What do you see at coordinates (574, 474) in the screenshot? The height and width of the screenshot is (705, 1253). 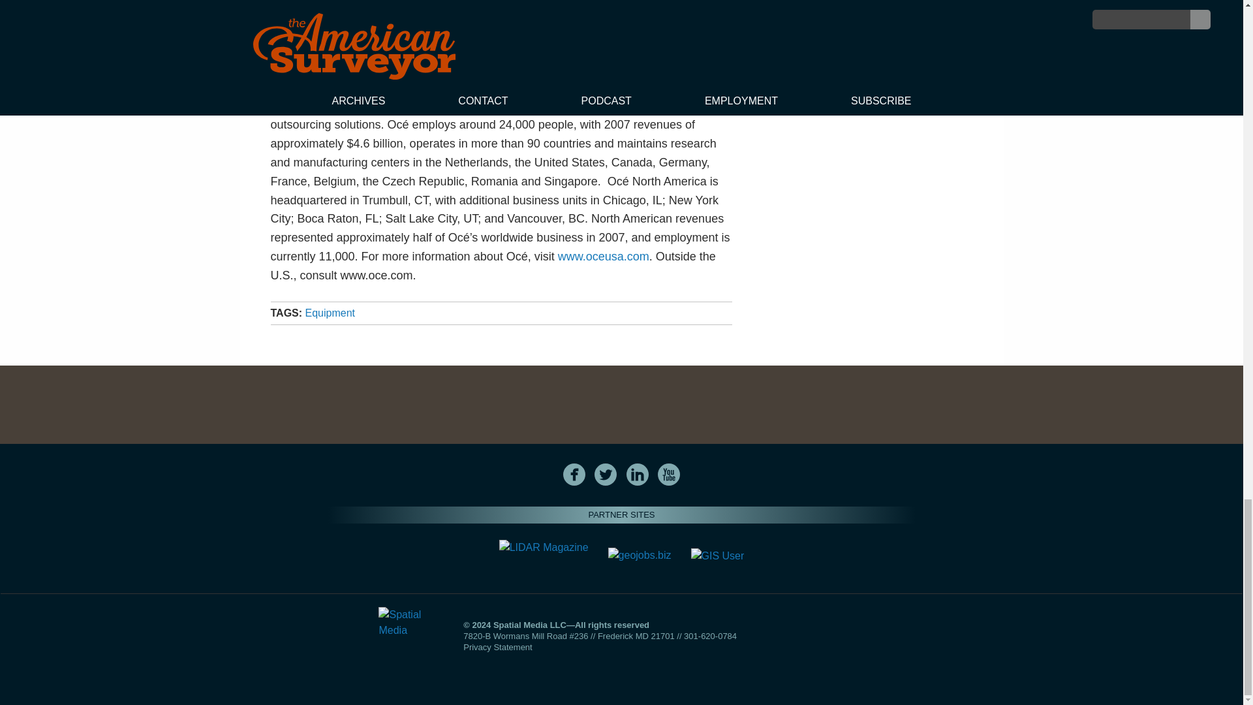 I see `icon-sm-fb` at bounding box center [574, 474].